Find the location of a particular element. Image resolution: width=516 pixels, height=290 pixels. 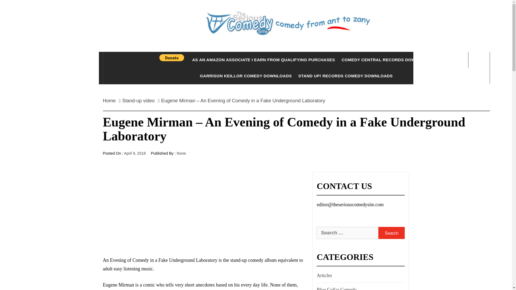

PayPal - The safer, easier way to pay online! is located at coordinates (172, 57).